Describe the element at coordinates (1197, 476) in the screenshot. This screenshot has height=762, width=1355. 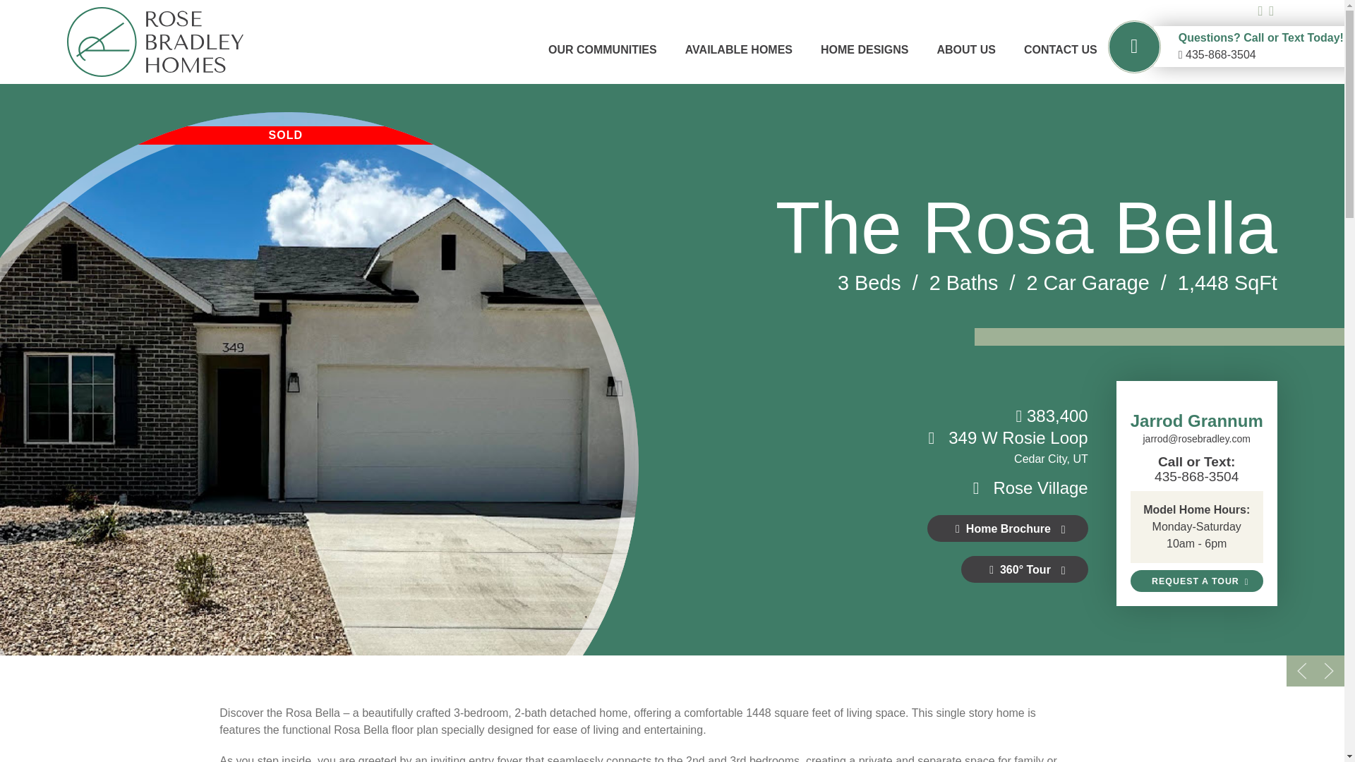
I see `435-868-3504` at that location.